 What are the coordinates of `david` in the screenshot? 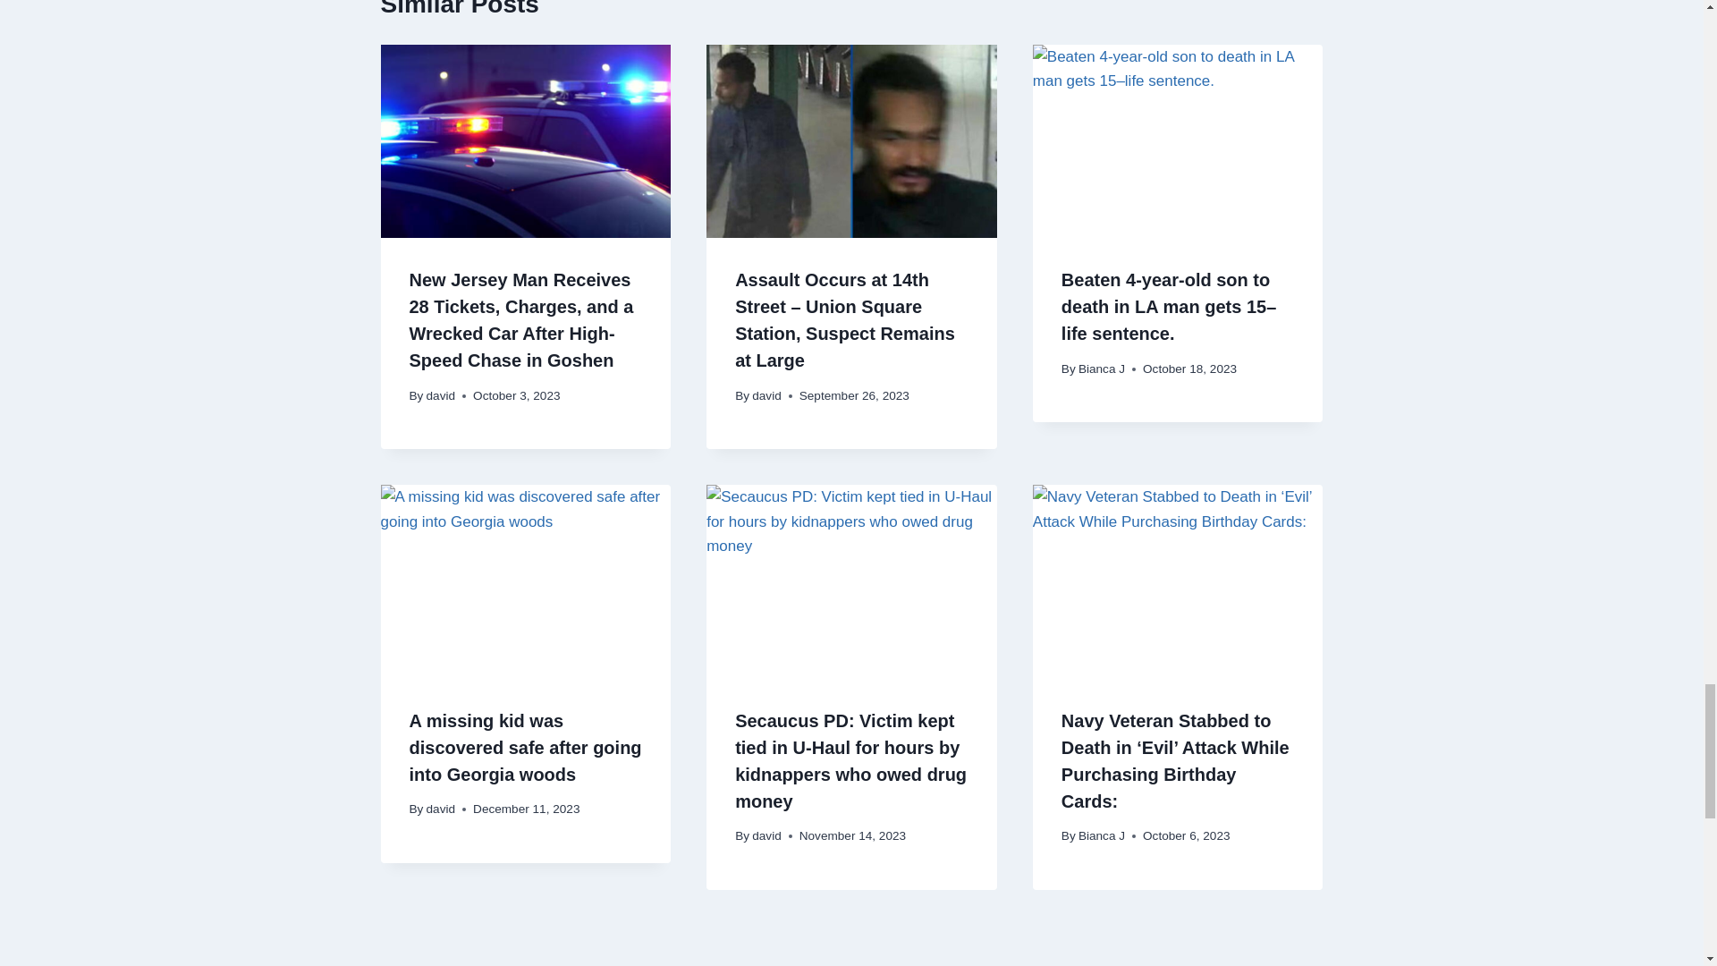 It's located at (765, 395).